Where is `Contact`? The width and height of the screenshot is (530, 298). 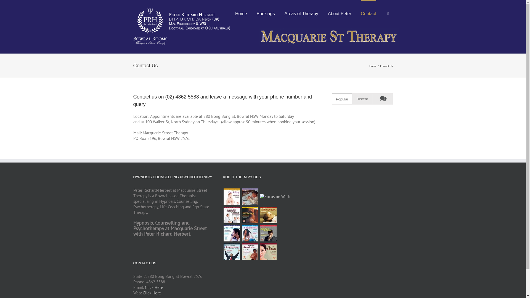
Contact is located at coordinates (368, 13).